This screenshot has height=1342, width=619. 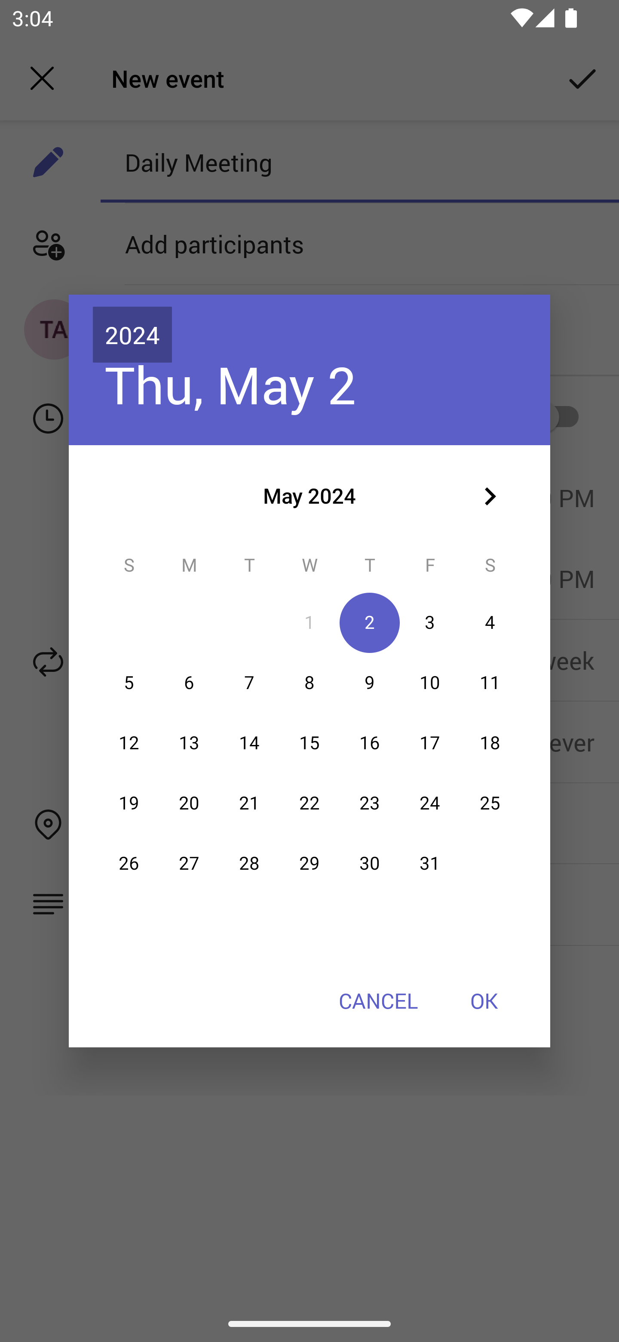 What do you see at coordinates (309, 683) in the screenshot?
I see `8 08 May 2024` at bounding box center [309, 683].